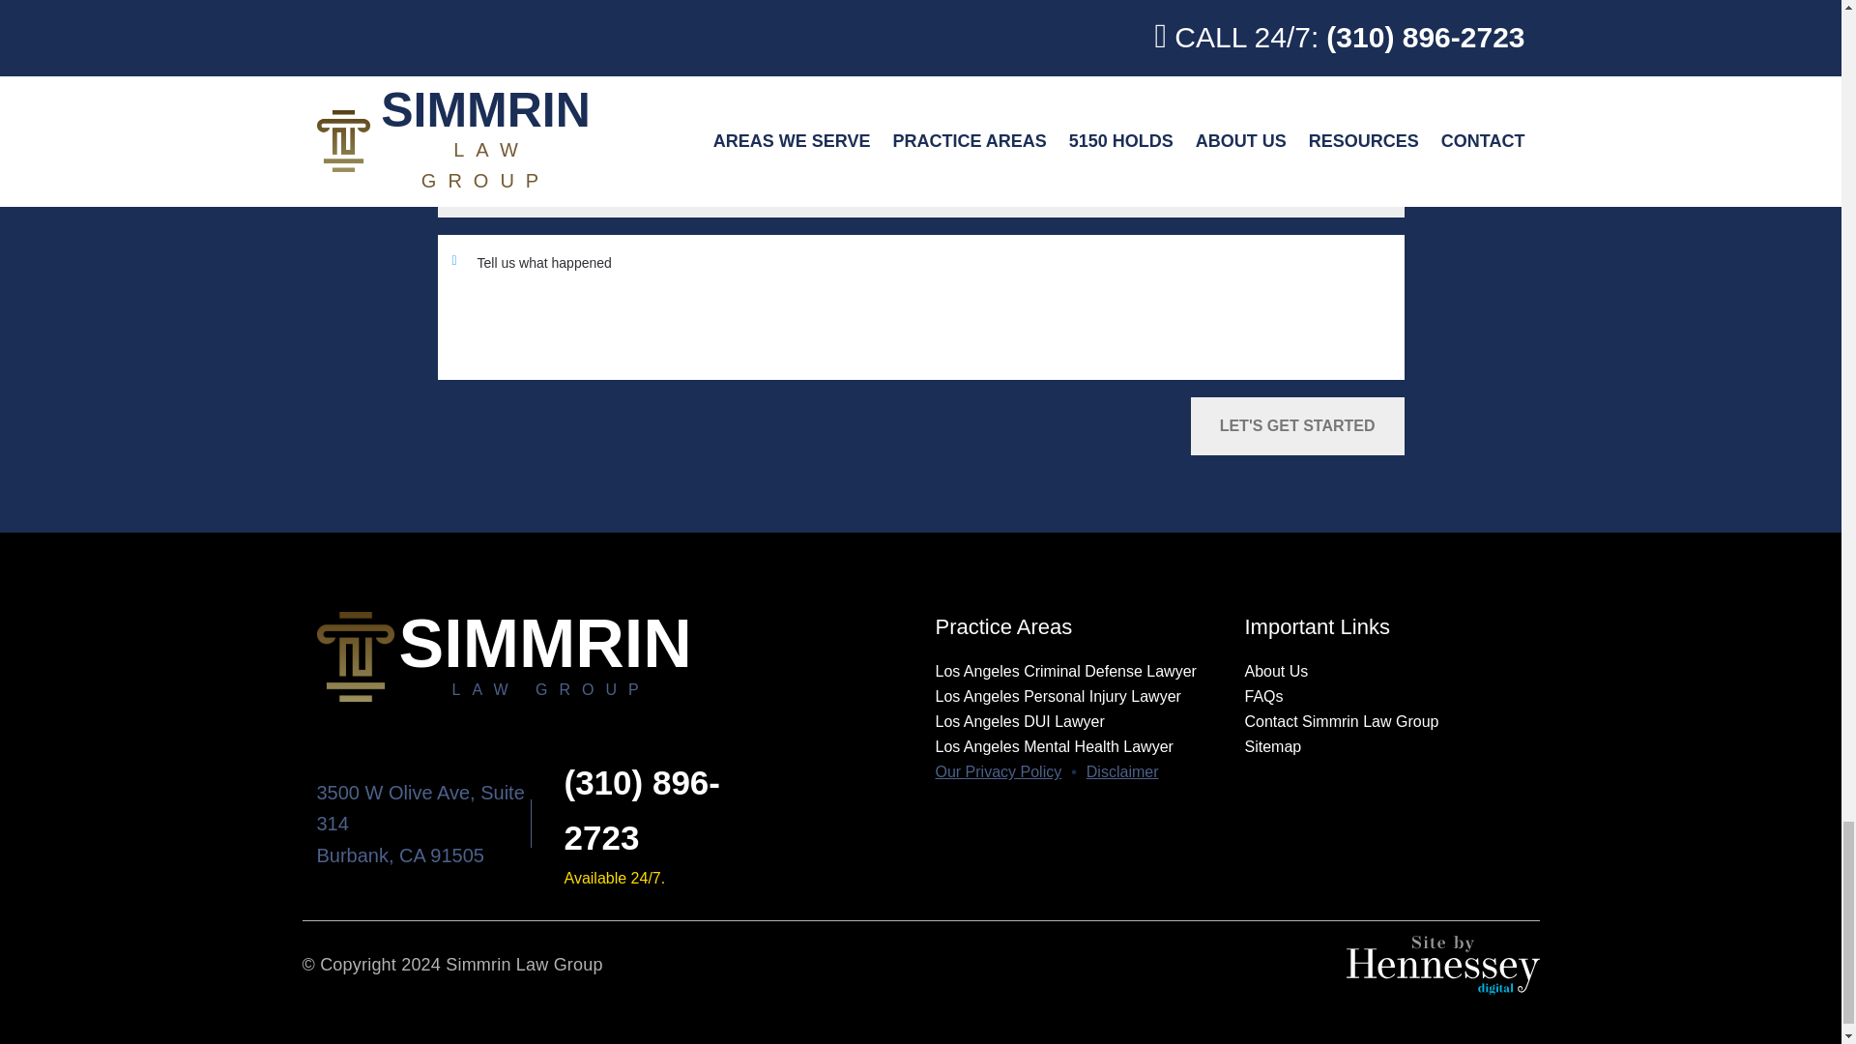  I want to click on Simmrin Law, so click(612, 655).